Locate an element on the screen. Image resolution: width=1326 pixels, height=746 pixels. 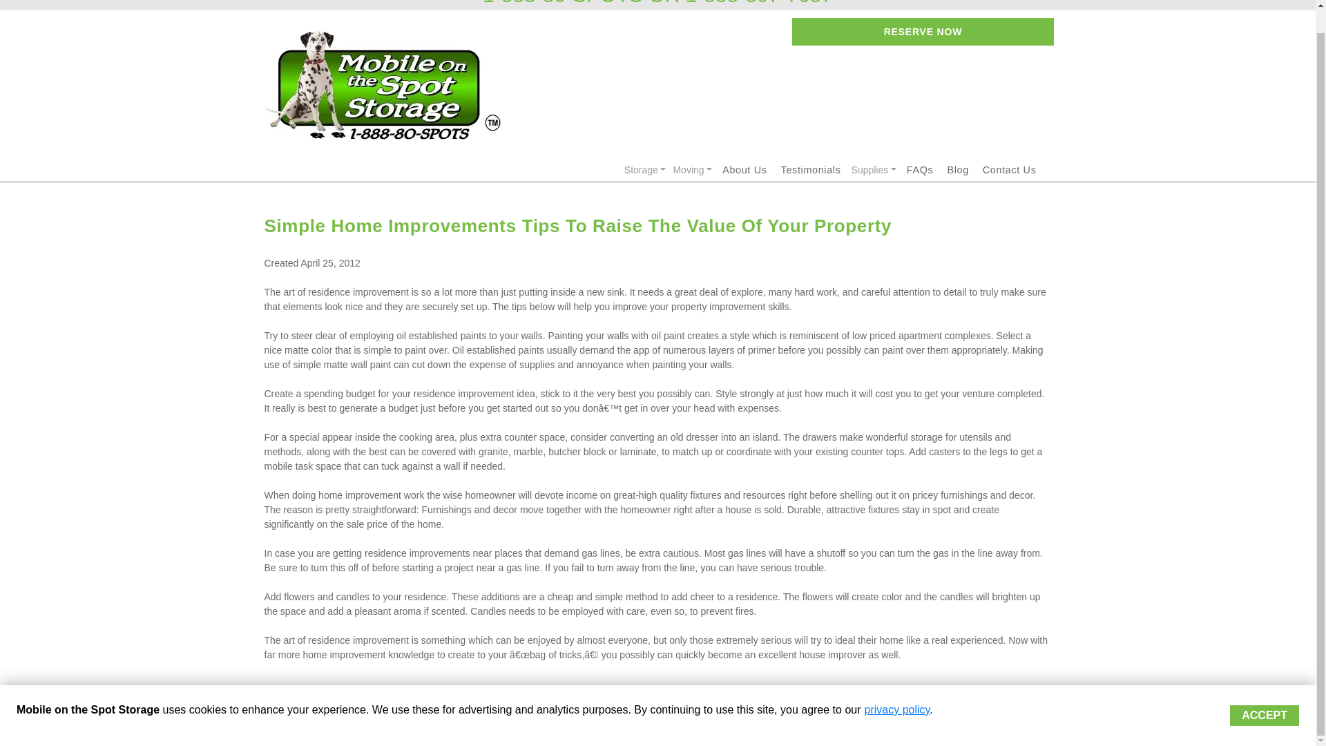
Storage is located at coordinates (645, 170).